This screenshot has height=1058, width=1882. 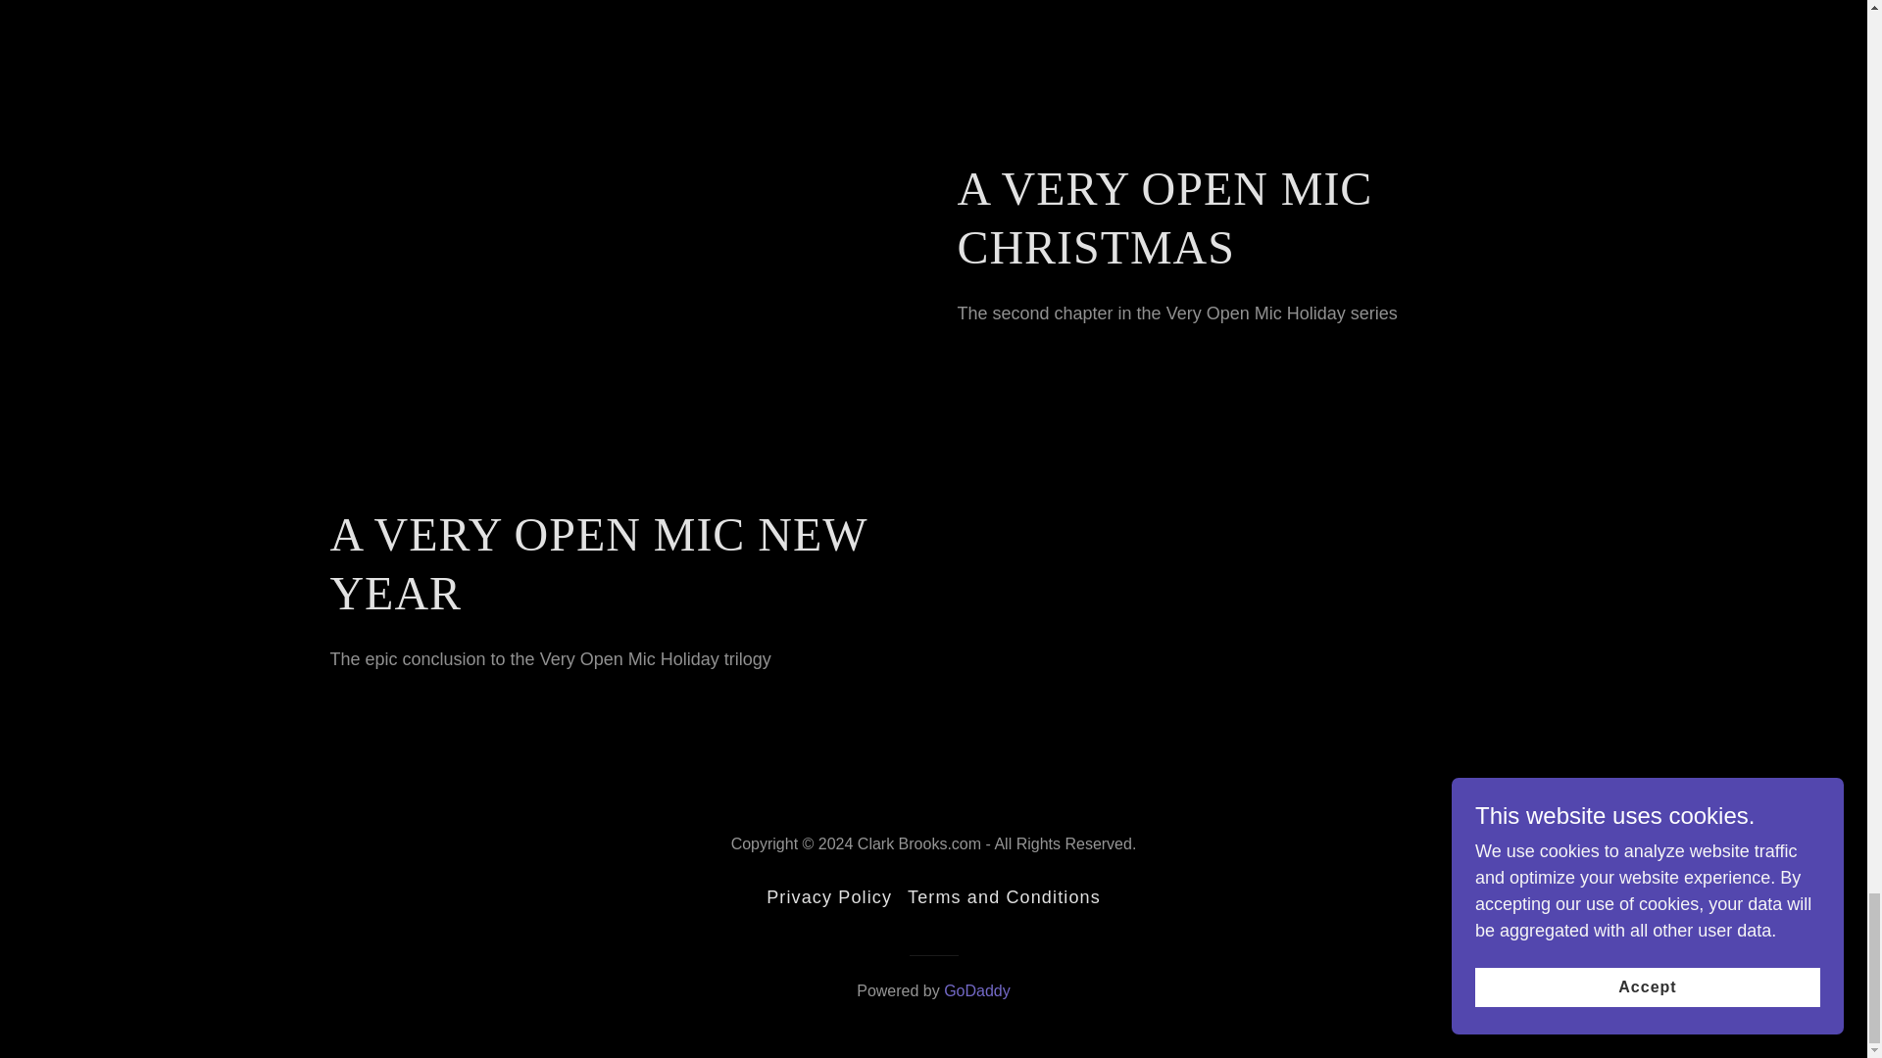 What do you see at coordinates (1004, 897) in the screenshot?
I see `Terms and Conditions` at bounding box center [1004, 897].